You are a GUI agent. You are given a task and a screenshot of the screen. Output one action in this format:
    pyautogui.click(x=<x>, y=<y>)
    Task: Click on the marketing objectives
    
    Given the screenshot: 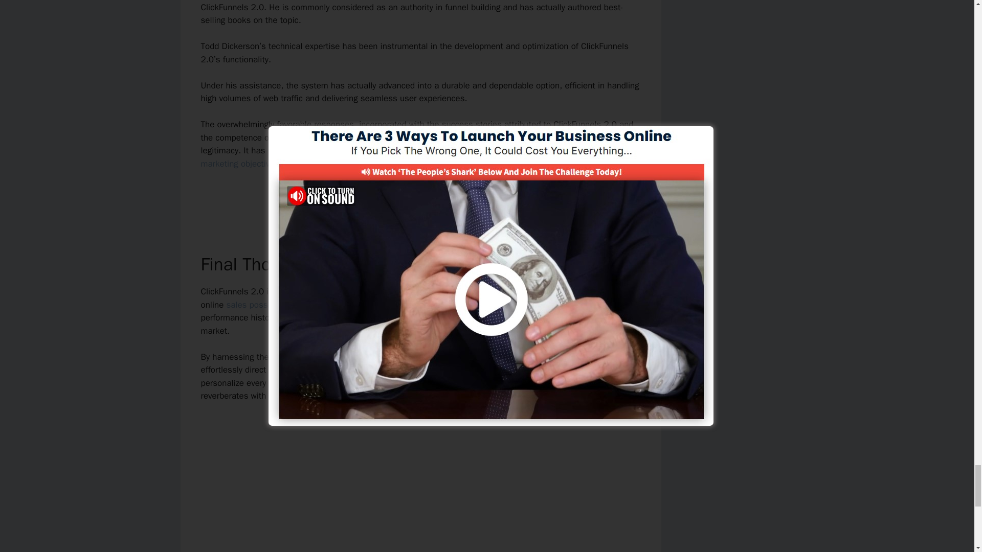 What is the action you would take?
    pyautogui.click(x=239, y=164)
    